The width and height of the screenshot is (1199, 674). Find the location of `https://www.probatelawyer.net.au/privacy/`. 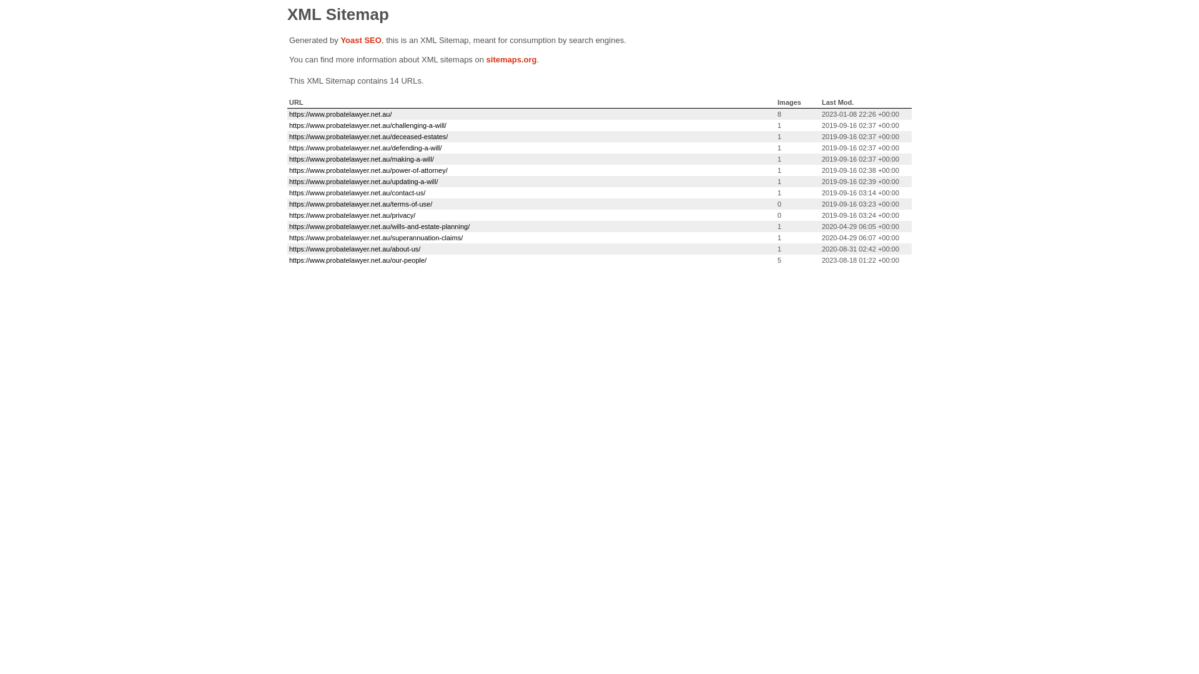

https://www.probatelawyer.net.au/privacy/ is located at coordinates (352, 215).